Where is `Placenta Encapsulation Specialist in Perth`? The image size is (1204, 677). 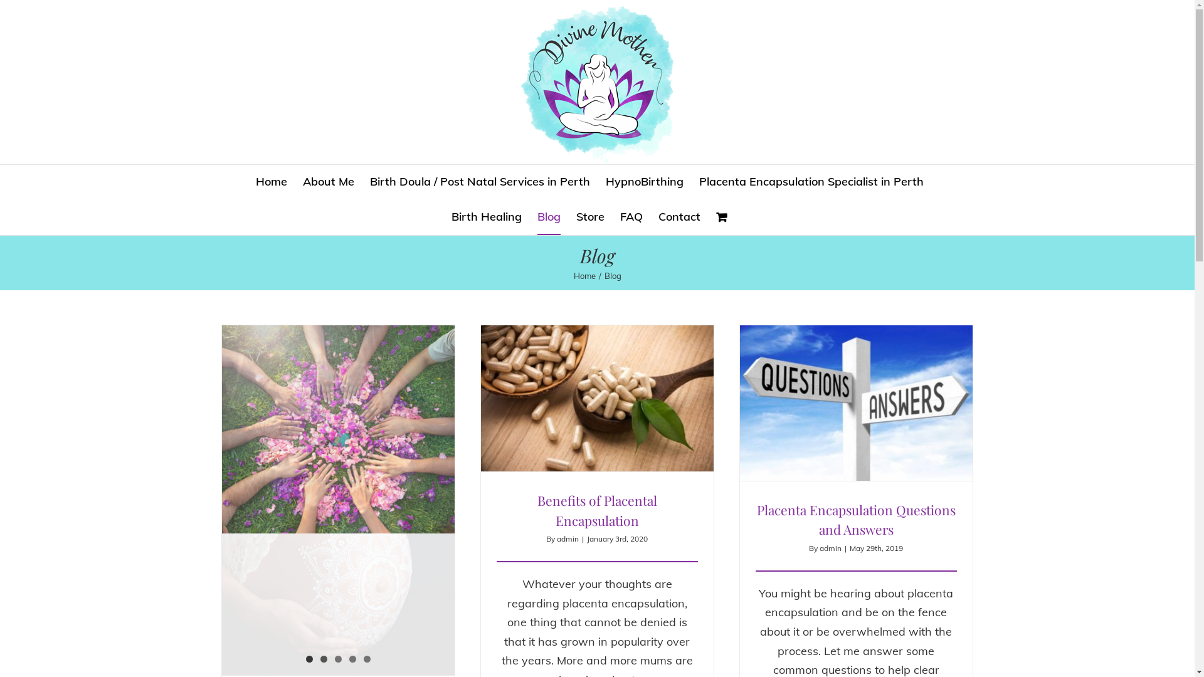 Placenta Encapsulation Specialist in Perth is located at coordinates (811, 182).